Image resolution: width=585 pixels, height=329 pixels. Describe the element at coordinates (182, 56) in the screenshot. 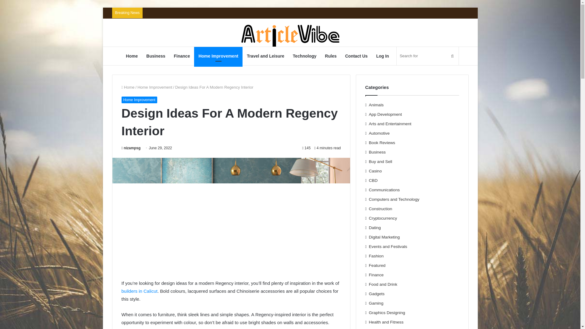

I see `Finance` at that location.